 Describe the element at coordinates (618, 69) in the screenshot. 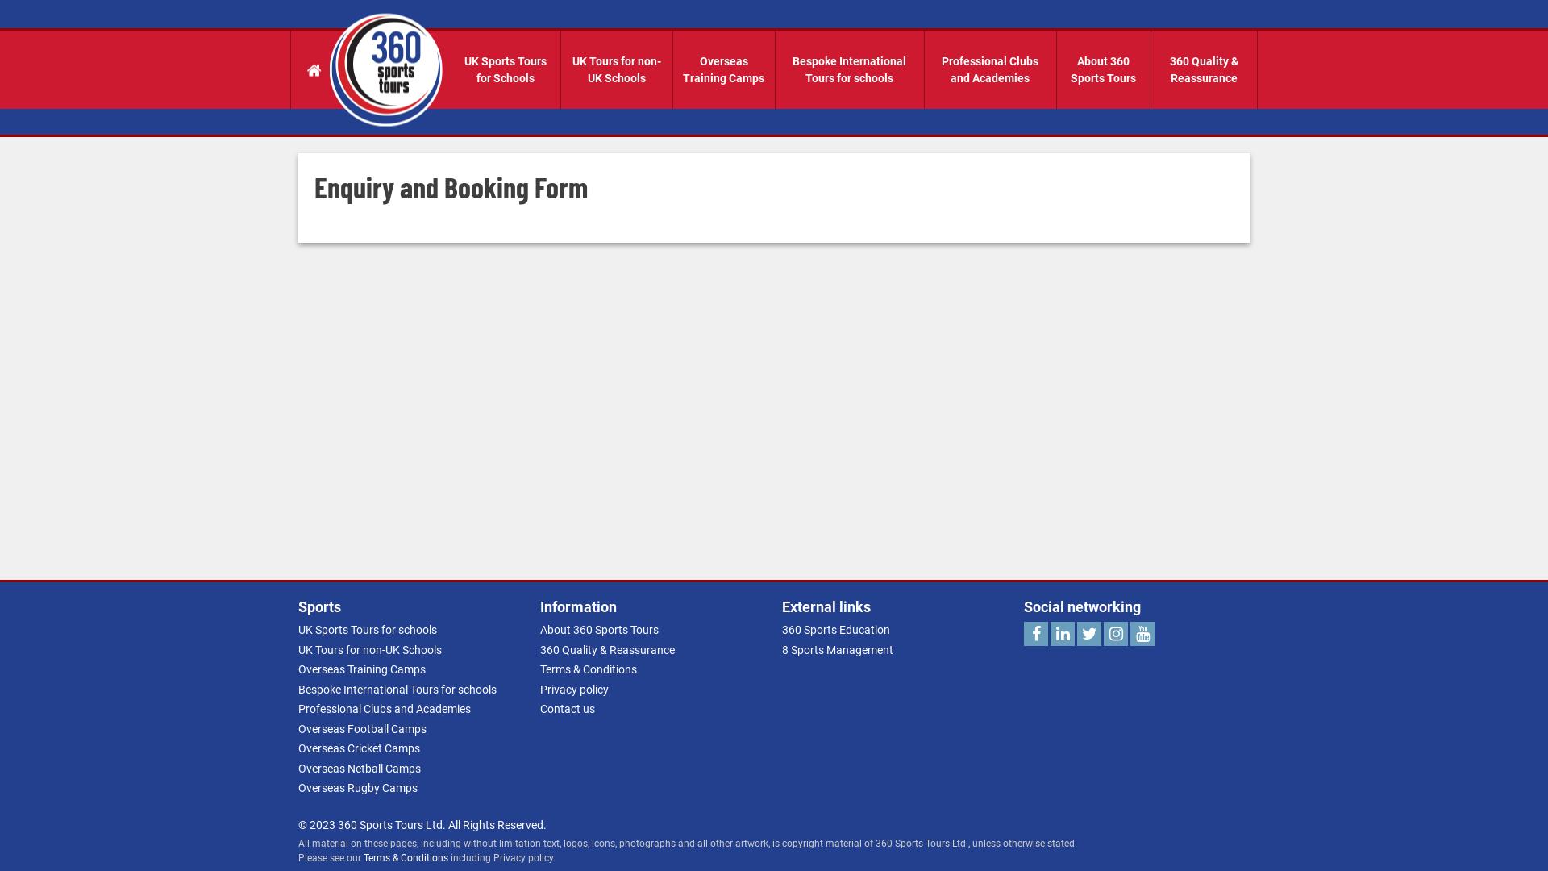

I see `UK Tours for non-UK Schools` at that location.